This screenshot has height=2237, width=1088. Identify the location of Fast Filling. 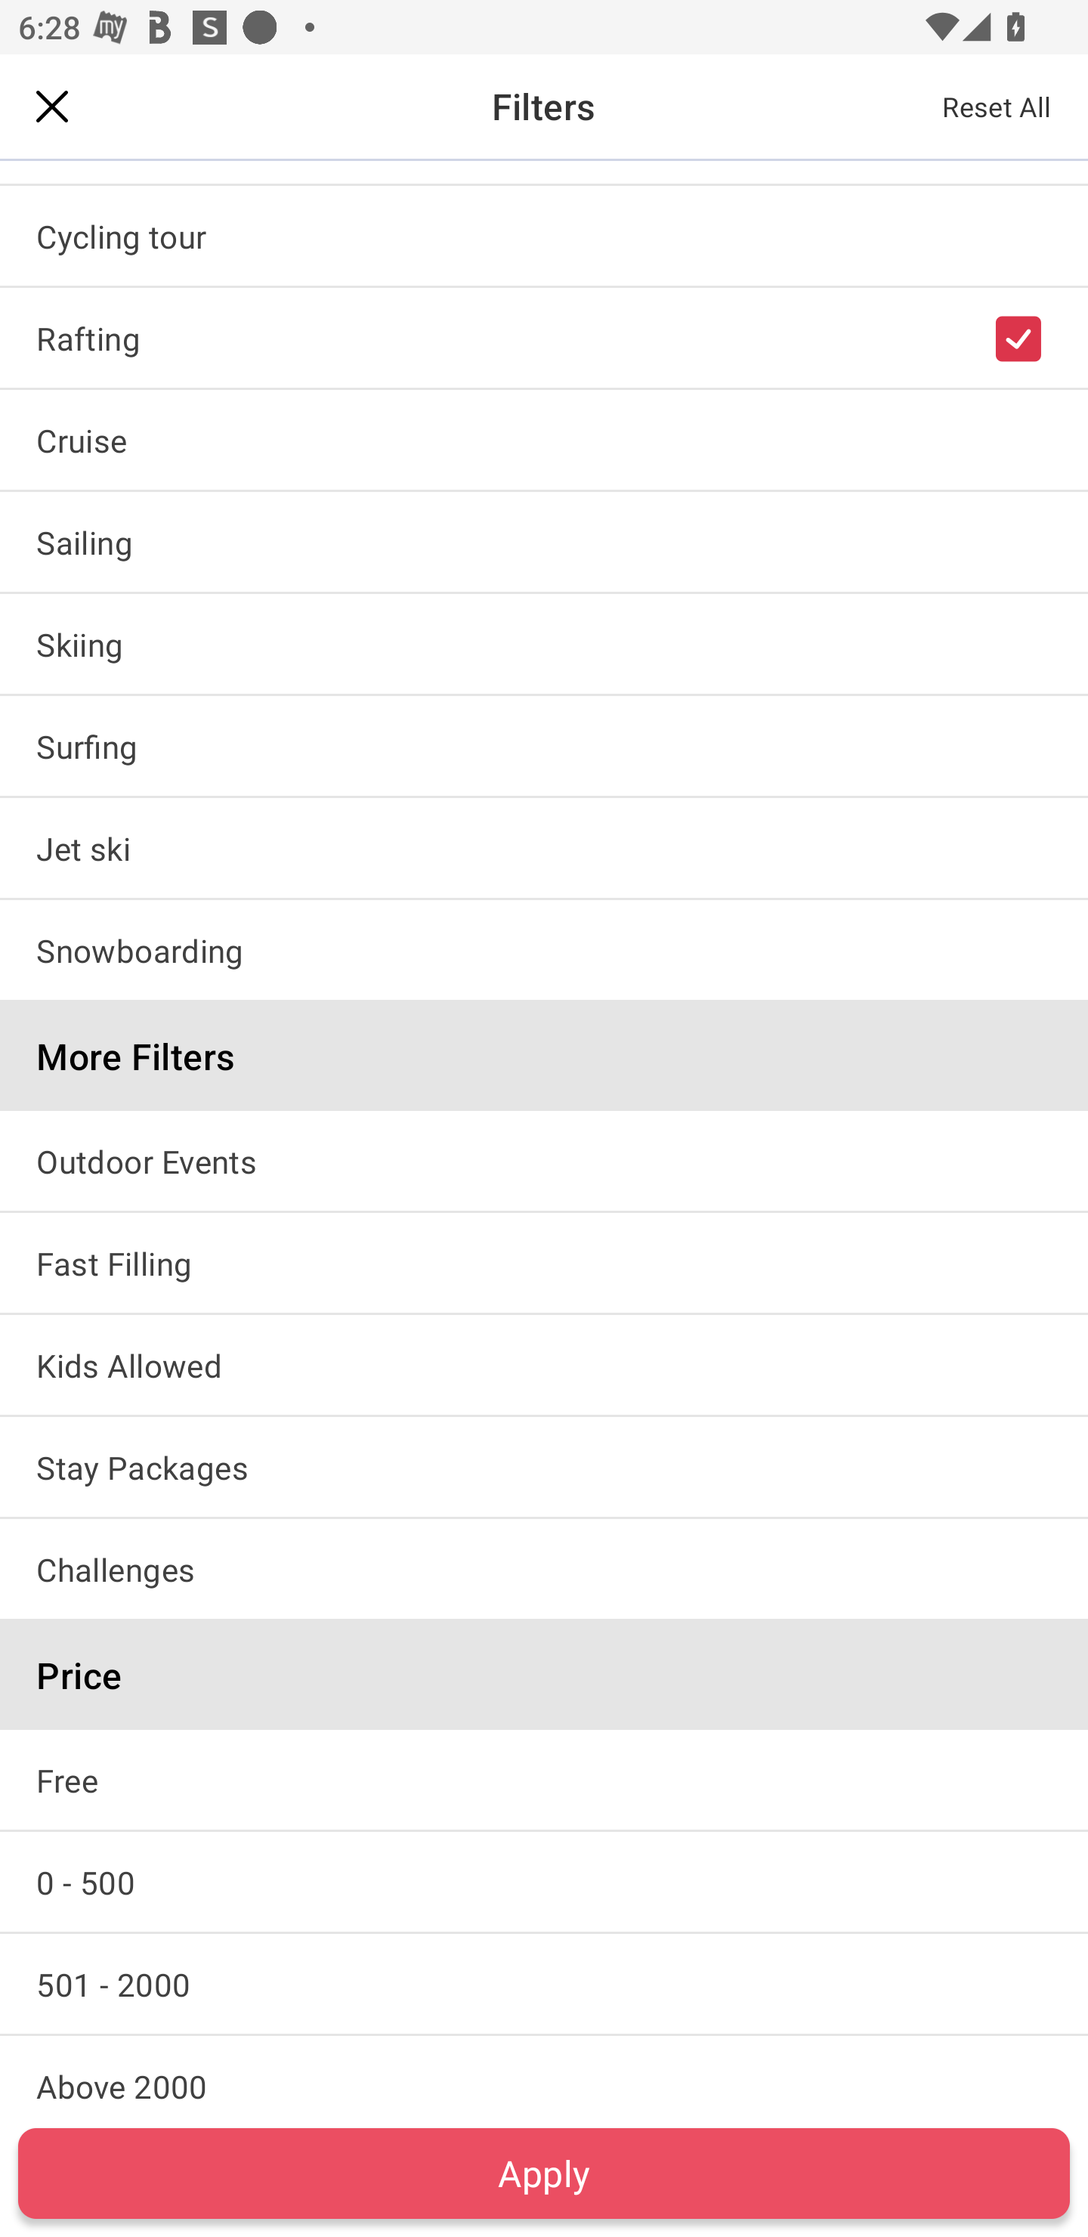
(544, 1262).